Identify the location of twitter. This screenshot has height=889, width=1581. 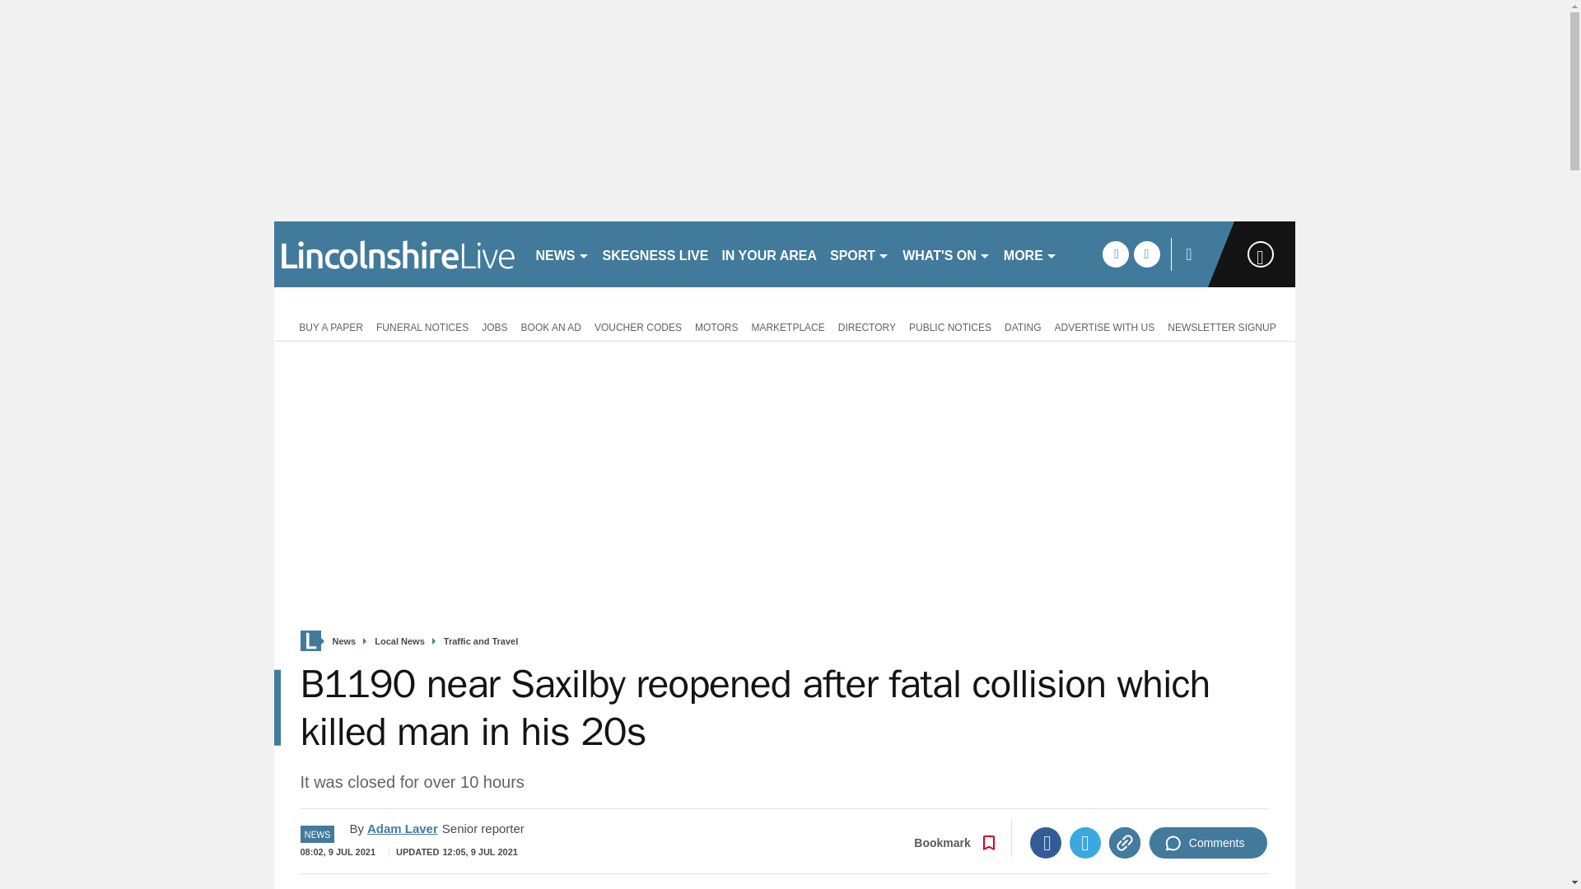
(1146, 254).